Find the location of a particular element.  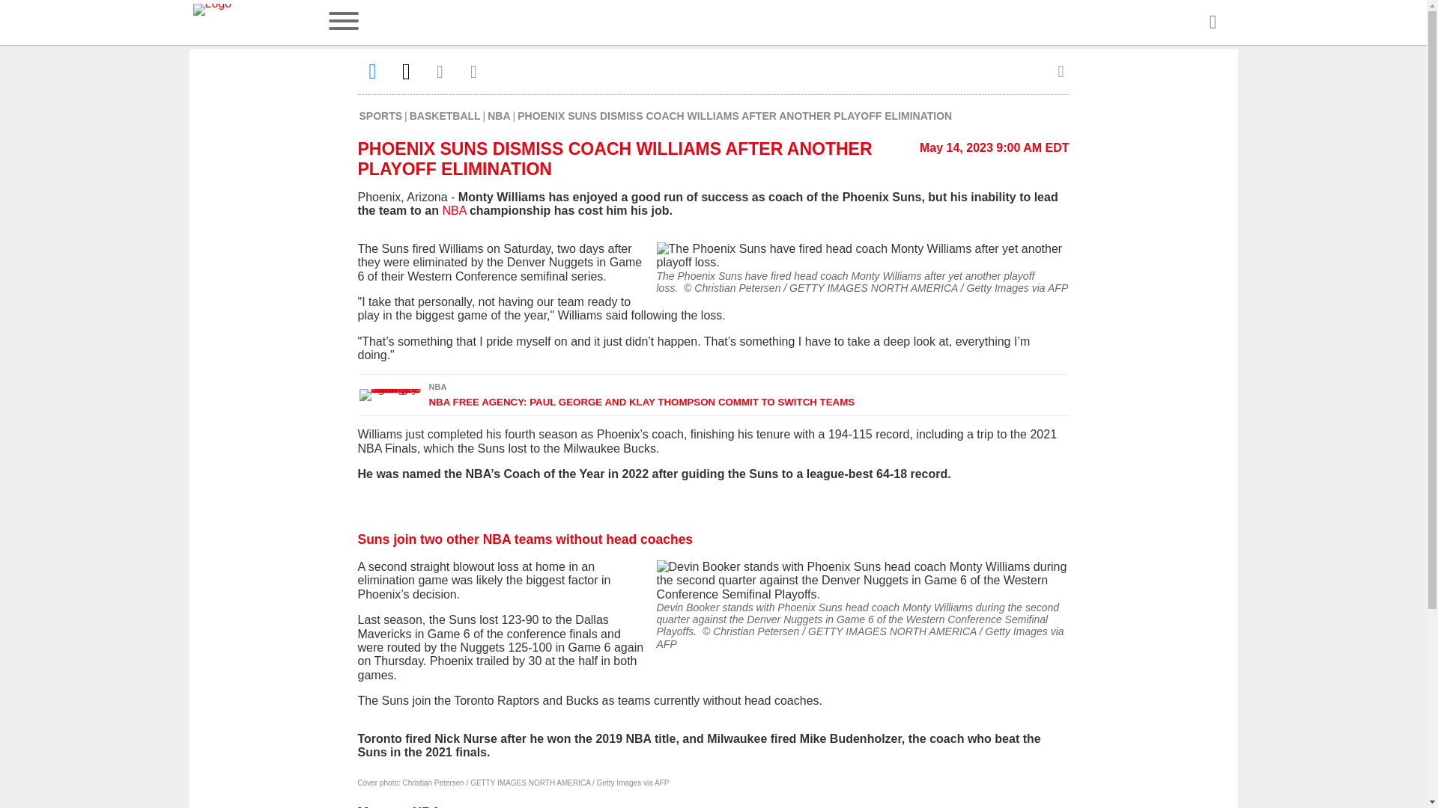

Share on Facebook is located at coordinates (373, 71).